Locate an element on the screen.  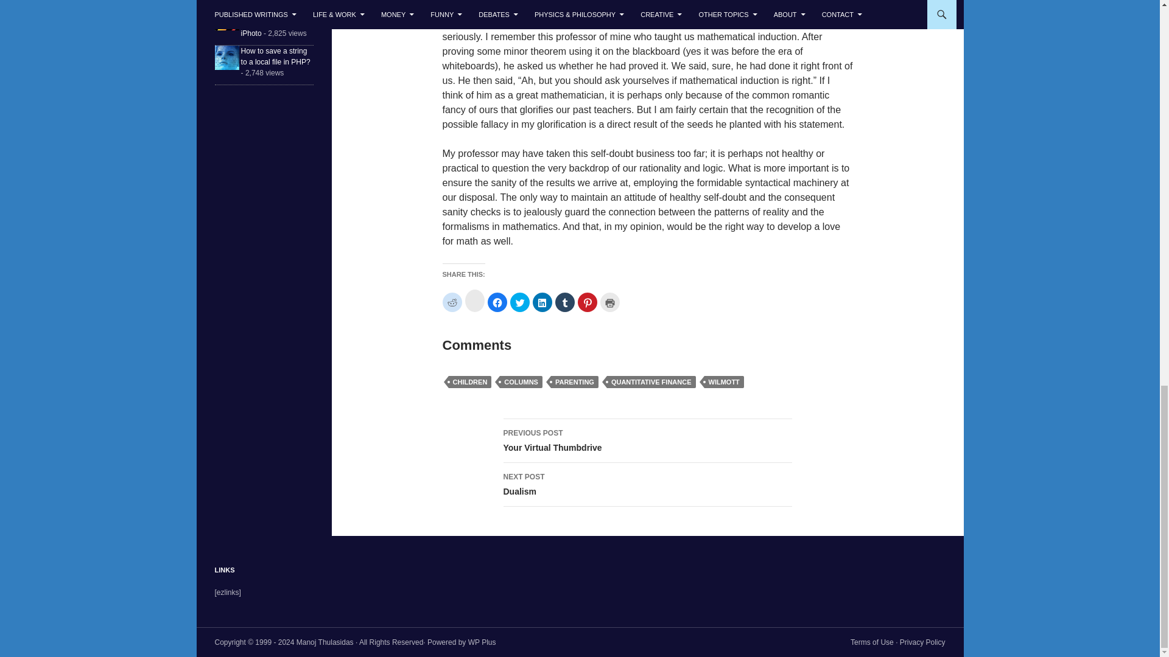
Click to share on LinkedIn is located at coordinates (542, 302).